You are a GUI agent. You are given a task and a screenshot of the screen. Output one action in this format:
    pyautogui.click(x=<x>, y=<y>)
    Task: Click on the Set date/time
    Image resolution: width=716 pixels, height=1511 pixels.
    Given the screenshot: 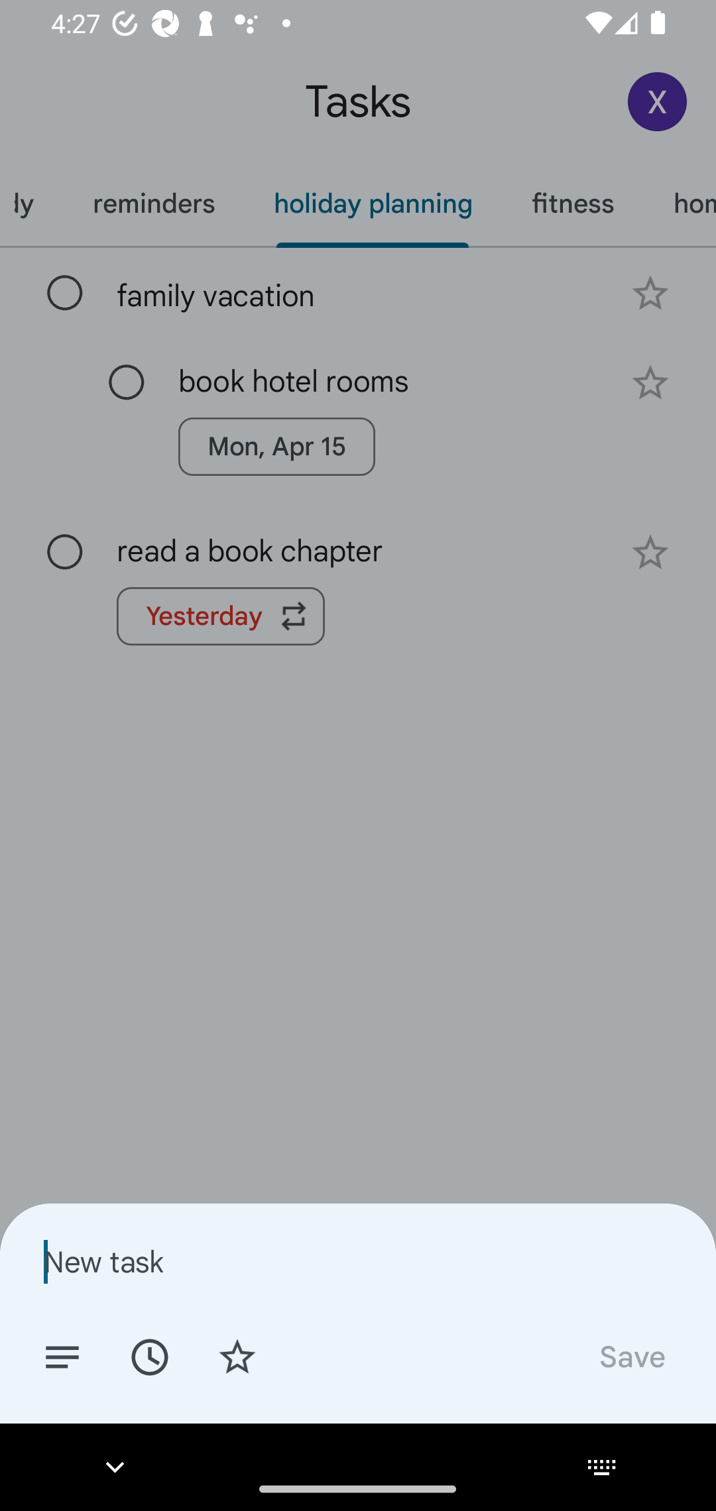 What is the action you would take?
    pyautogui.click(x=149, y=1356)
    